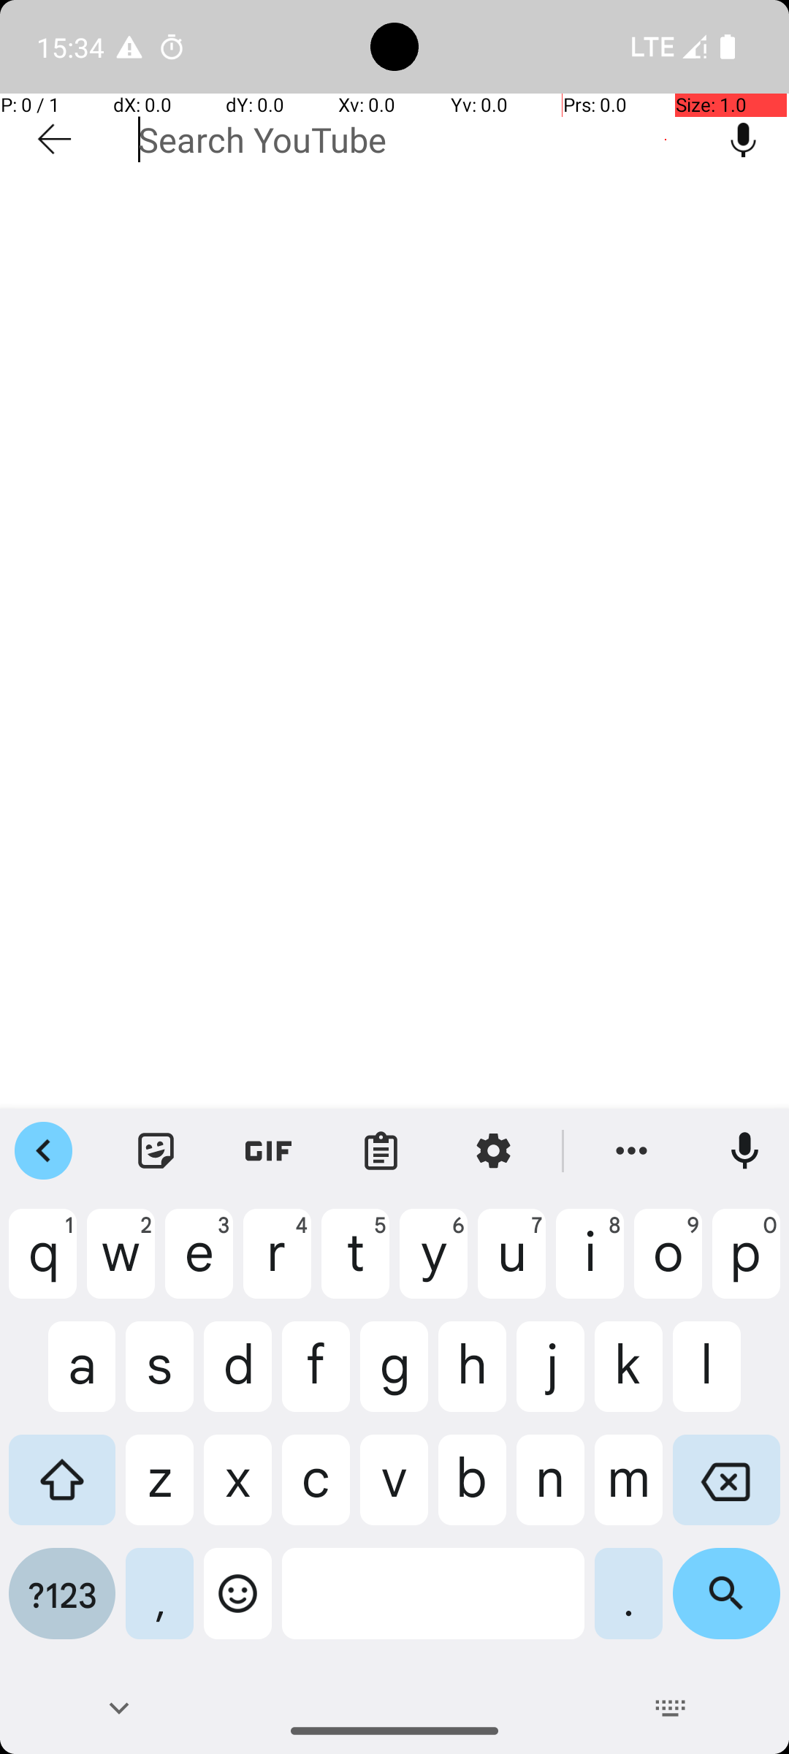 The image size is (789, 1754). I want to click on t, so click(355, 1265).